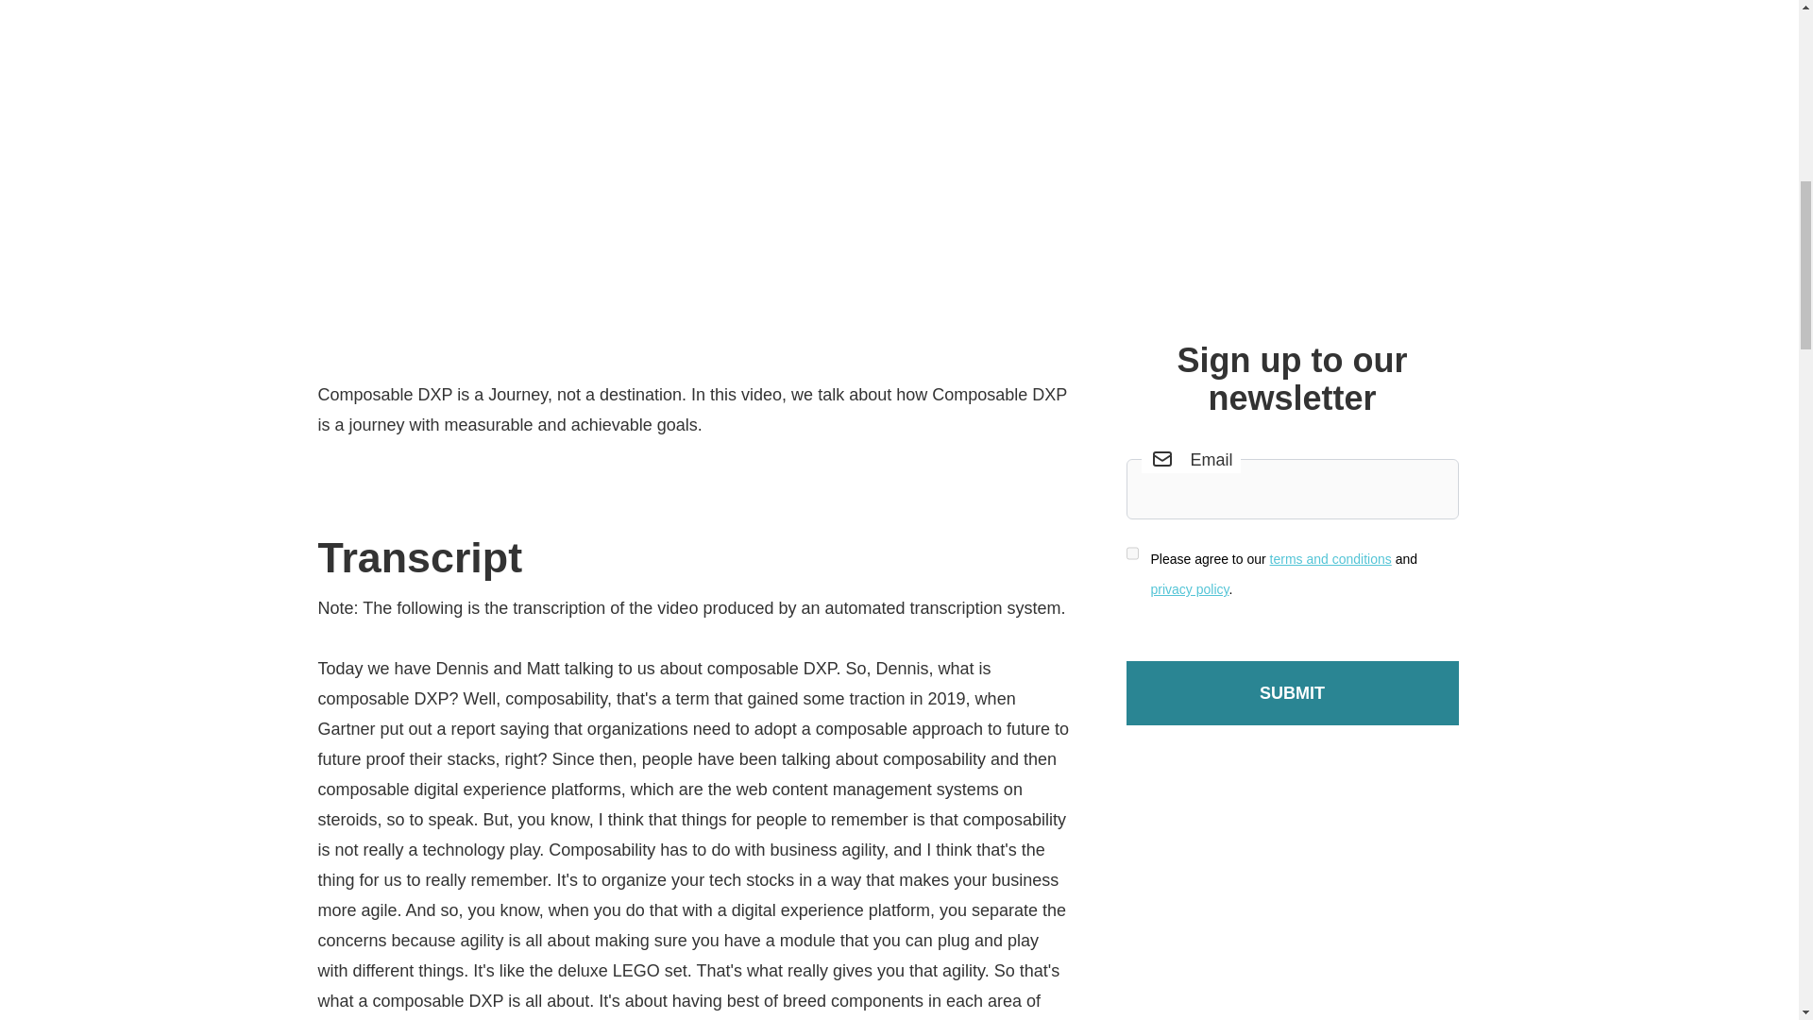 This screenshot has height=1020, width=1813. I want to click on terms and conditions, so click(1331, 559).